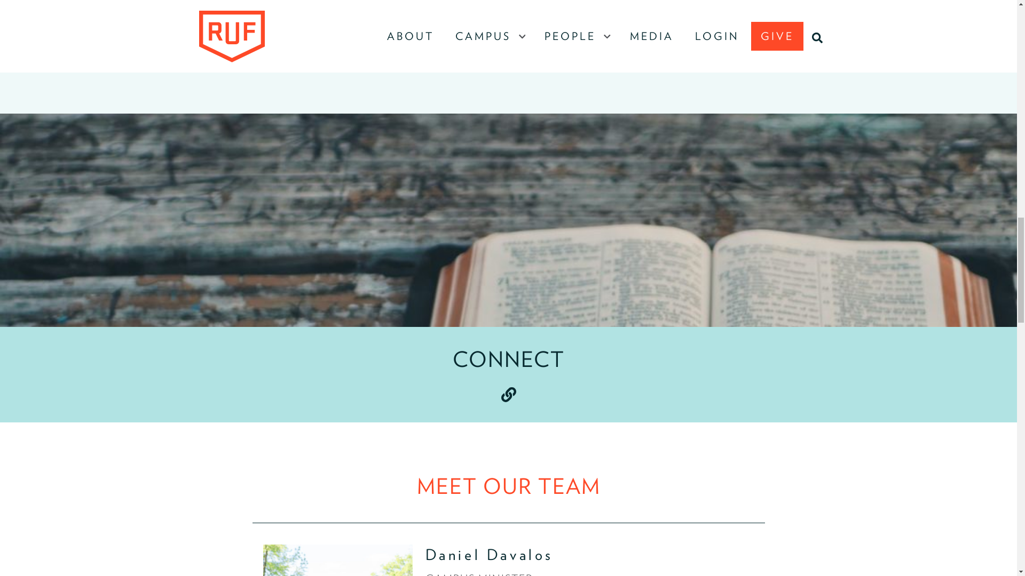 This screenshot has height=576, width=1025. I want to click on website, so click(508, 394).